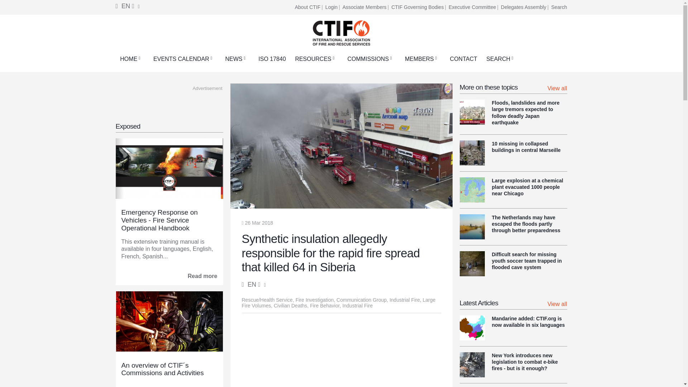 Image resolution: width=688 pixels, height=387 pixels. What do you see at coordinates (559, 7) in the screenshot?
I see `Search` at bounding box center [559, 7].